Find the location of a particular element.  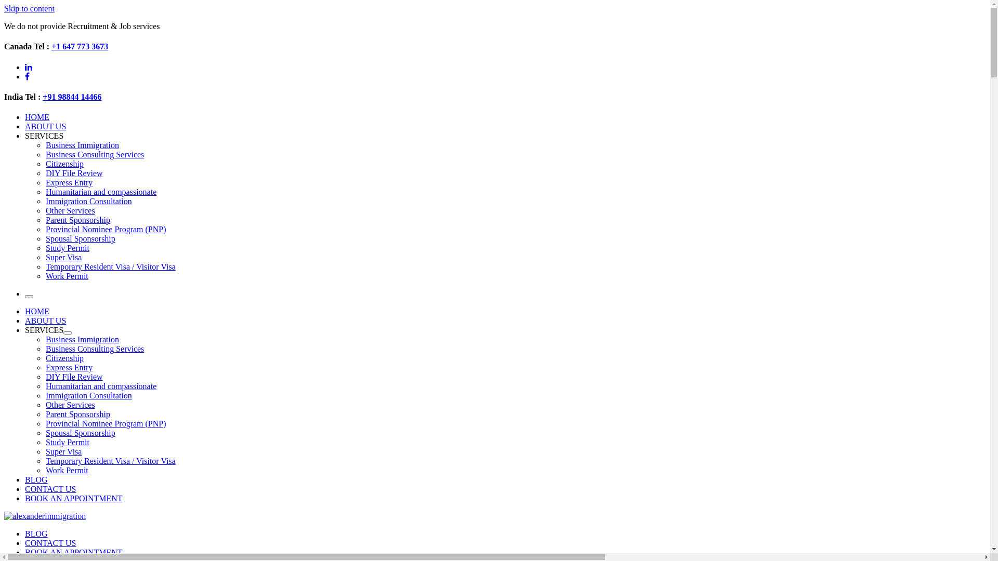

HOME is located at coordinates (37, 117).